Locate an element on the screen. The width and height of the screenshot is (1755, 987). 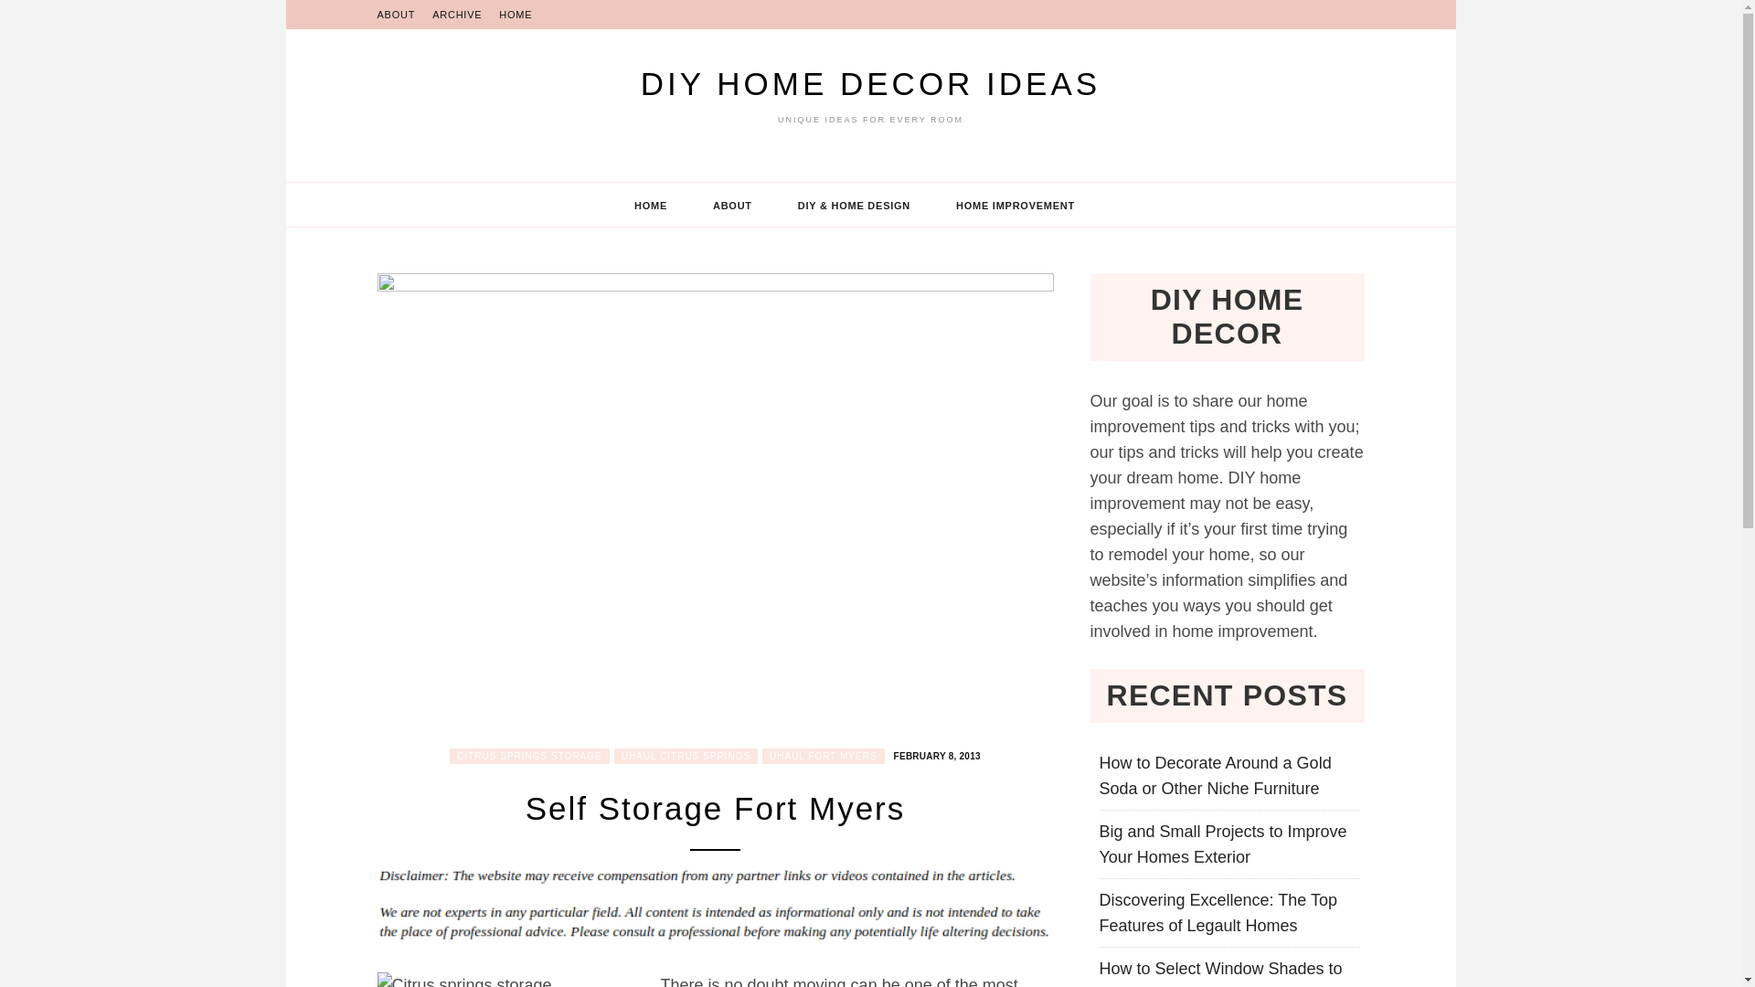
CITRUS SPRINGS STORAGE is located at coordinates (528, 755).